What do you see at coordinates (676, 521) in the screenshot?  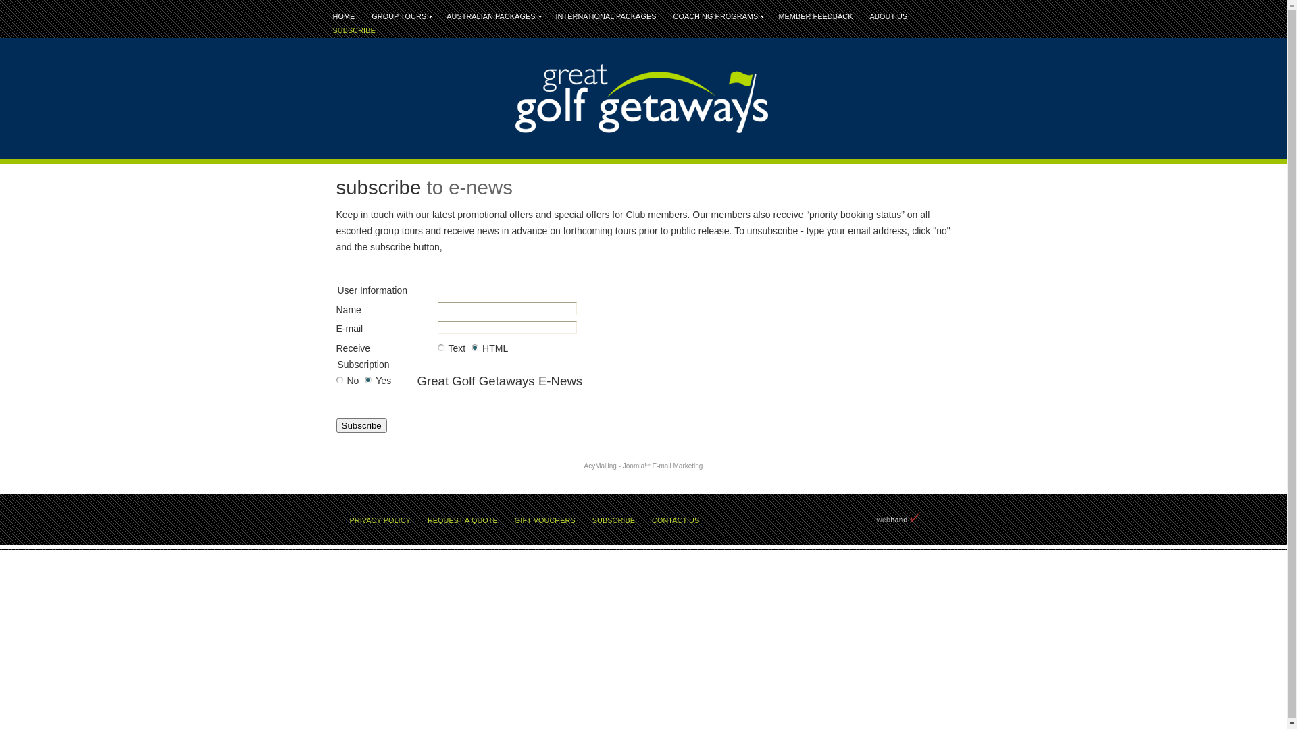 I see `CONTACT US` at bounding box center [676, 521].